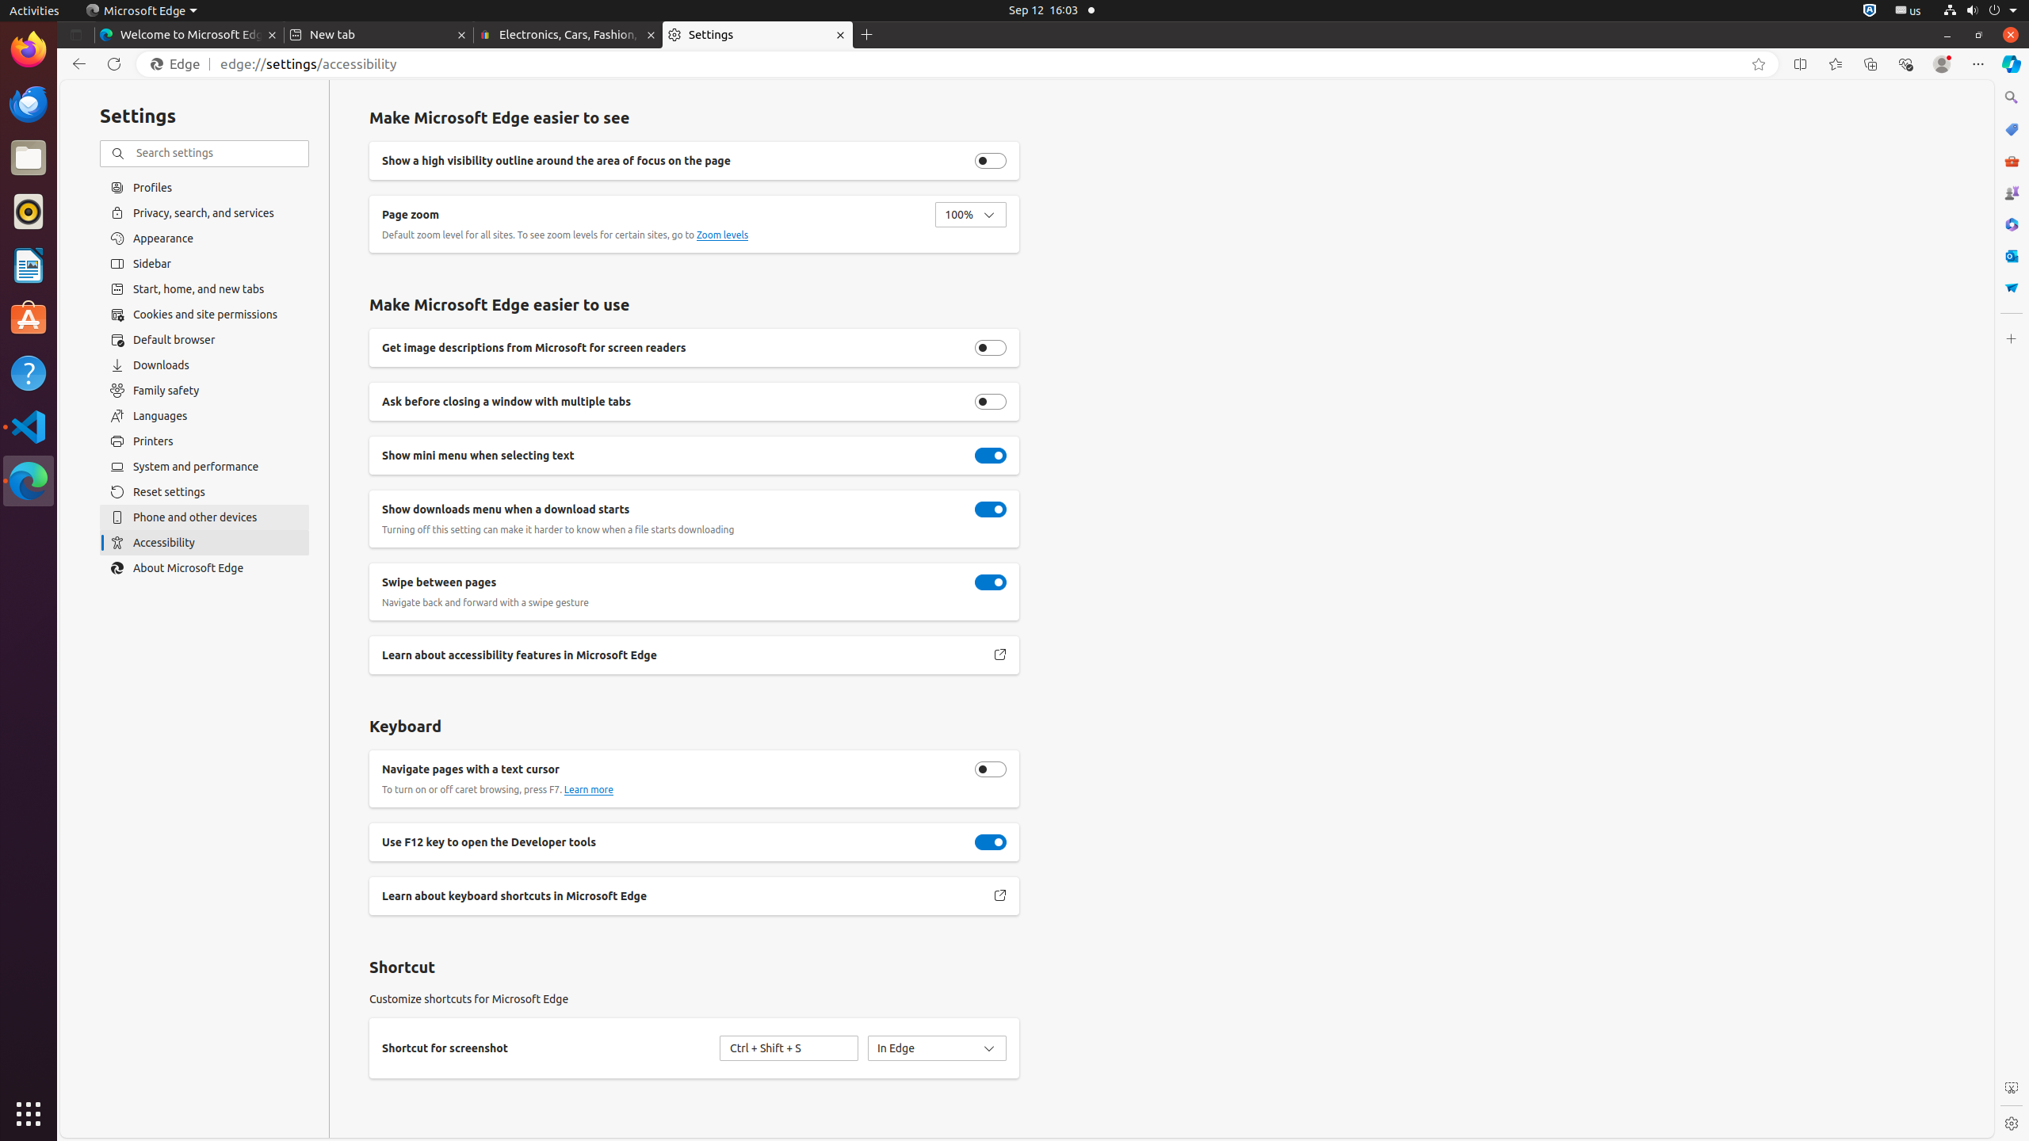  I want to click on Navigate back and forward with a swipe gesture, so click(991, 582).